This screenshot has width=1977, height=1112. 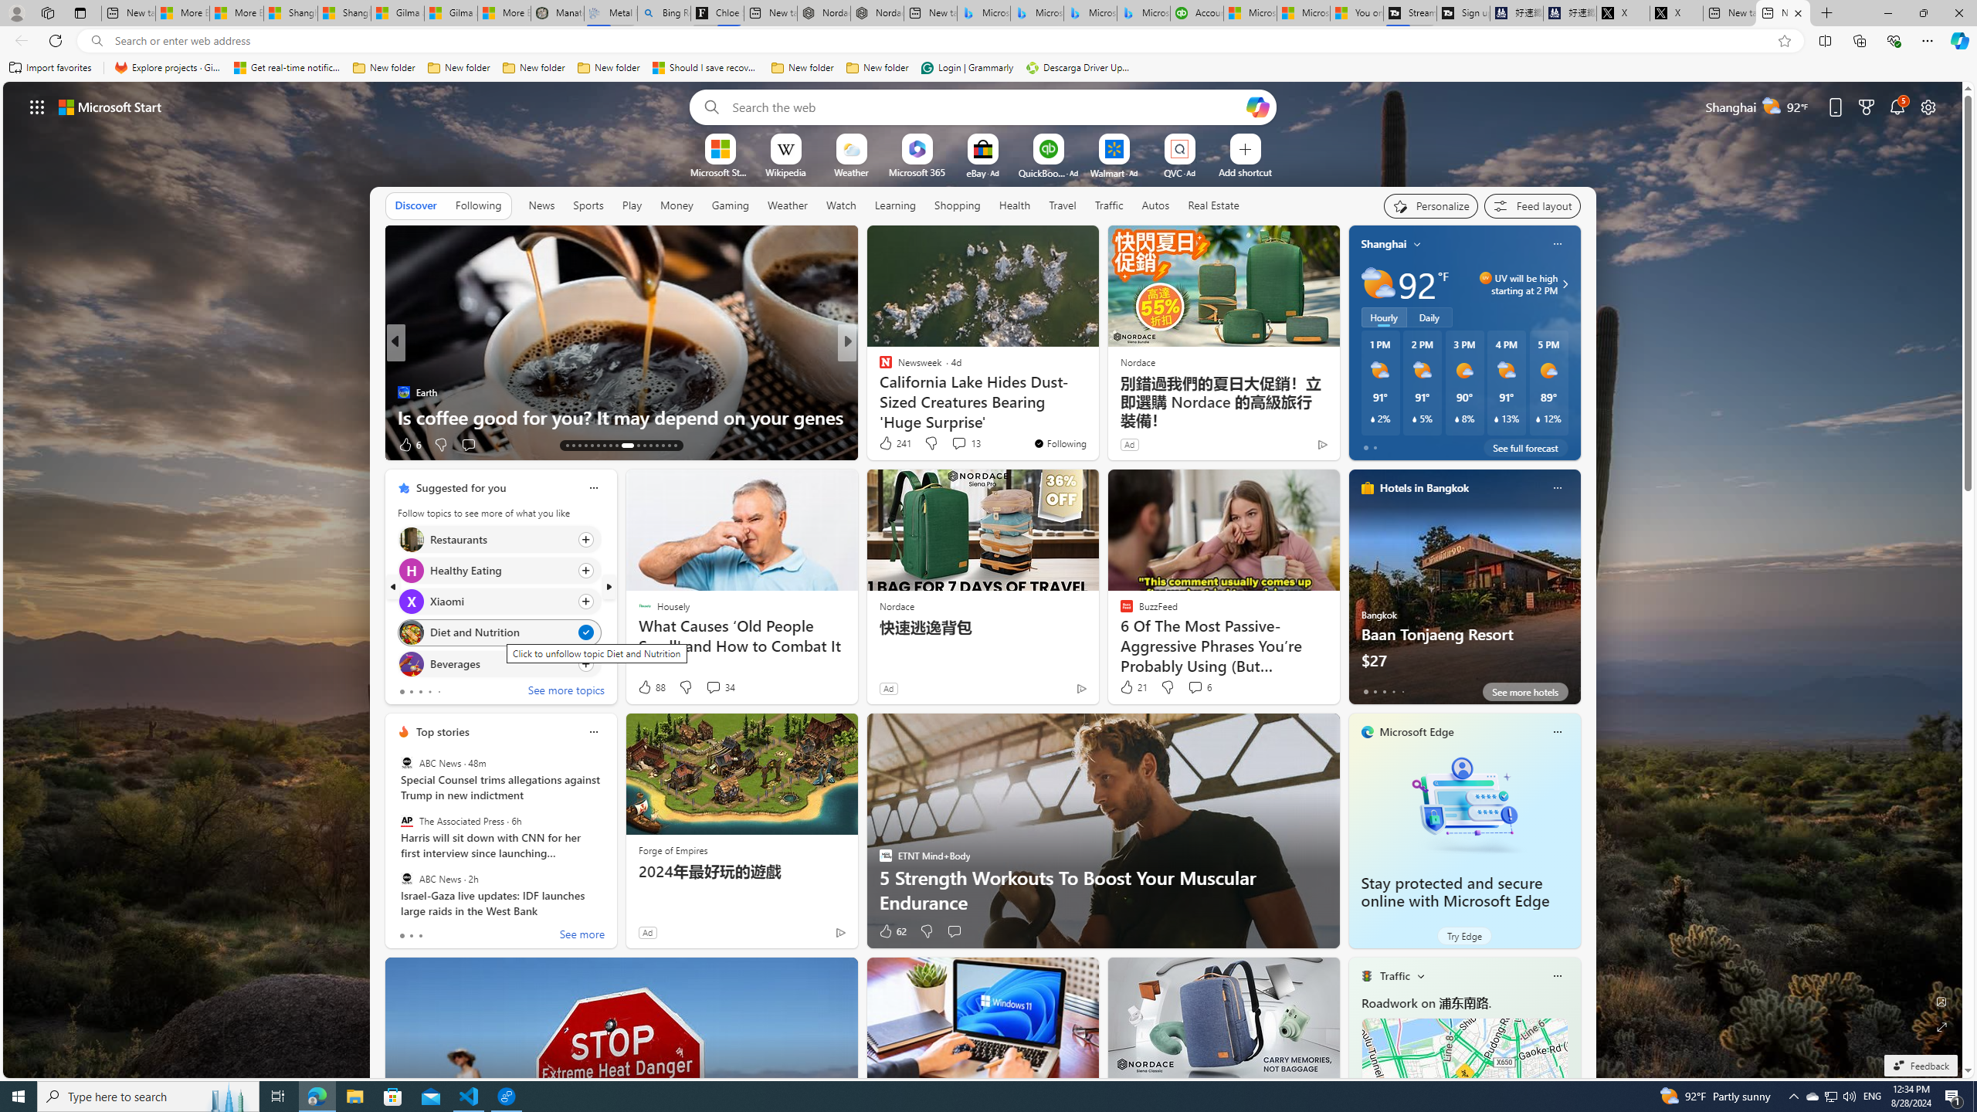 I want to click on previous, so click(x=392, y=587).